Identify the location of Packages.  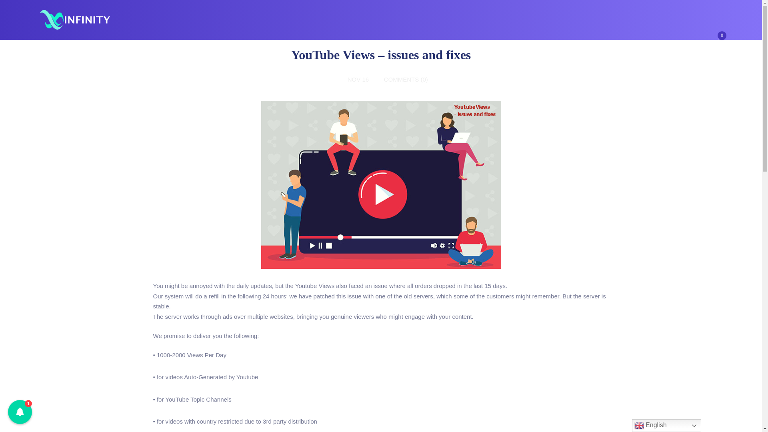
(261, 44).